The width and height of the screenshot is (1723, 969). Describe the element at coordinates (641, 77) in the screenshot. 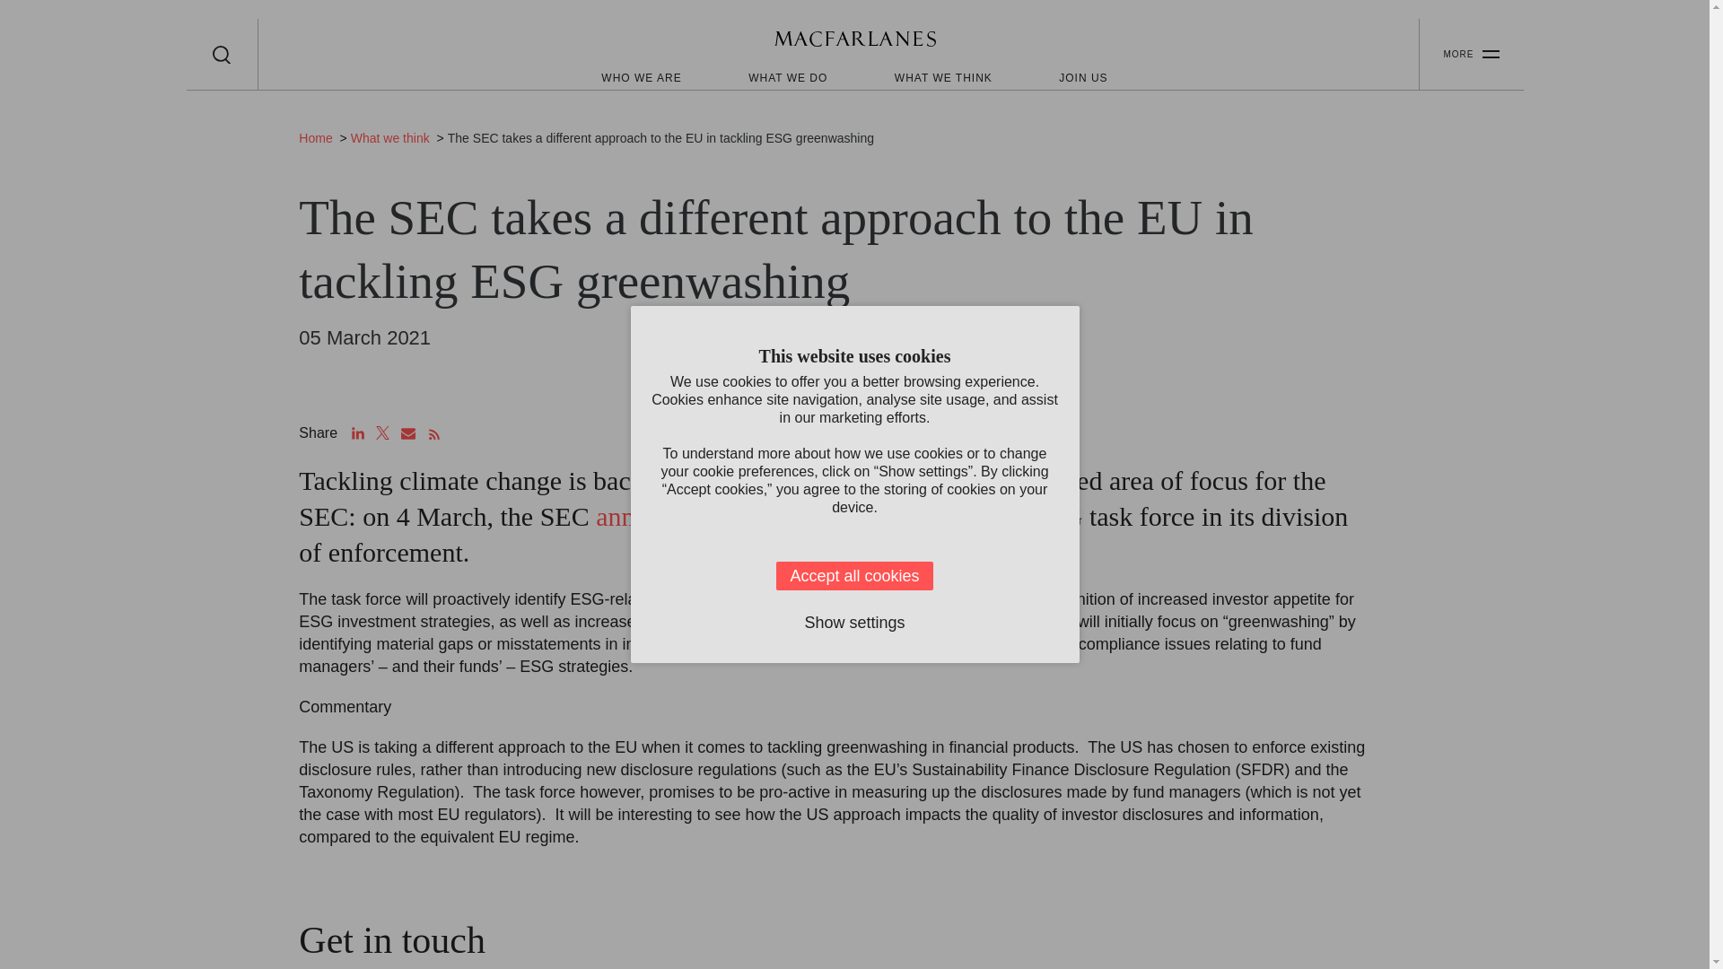

I see `WHO WE ARE` at that location.